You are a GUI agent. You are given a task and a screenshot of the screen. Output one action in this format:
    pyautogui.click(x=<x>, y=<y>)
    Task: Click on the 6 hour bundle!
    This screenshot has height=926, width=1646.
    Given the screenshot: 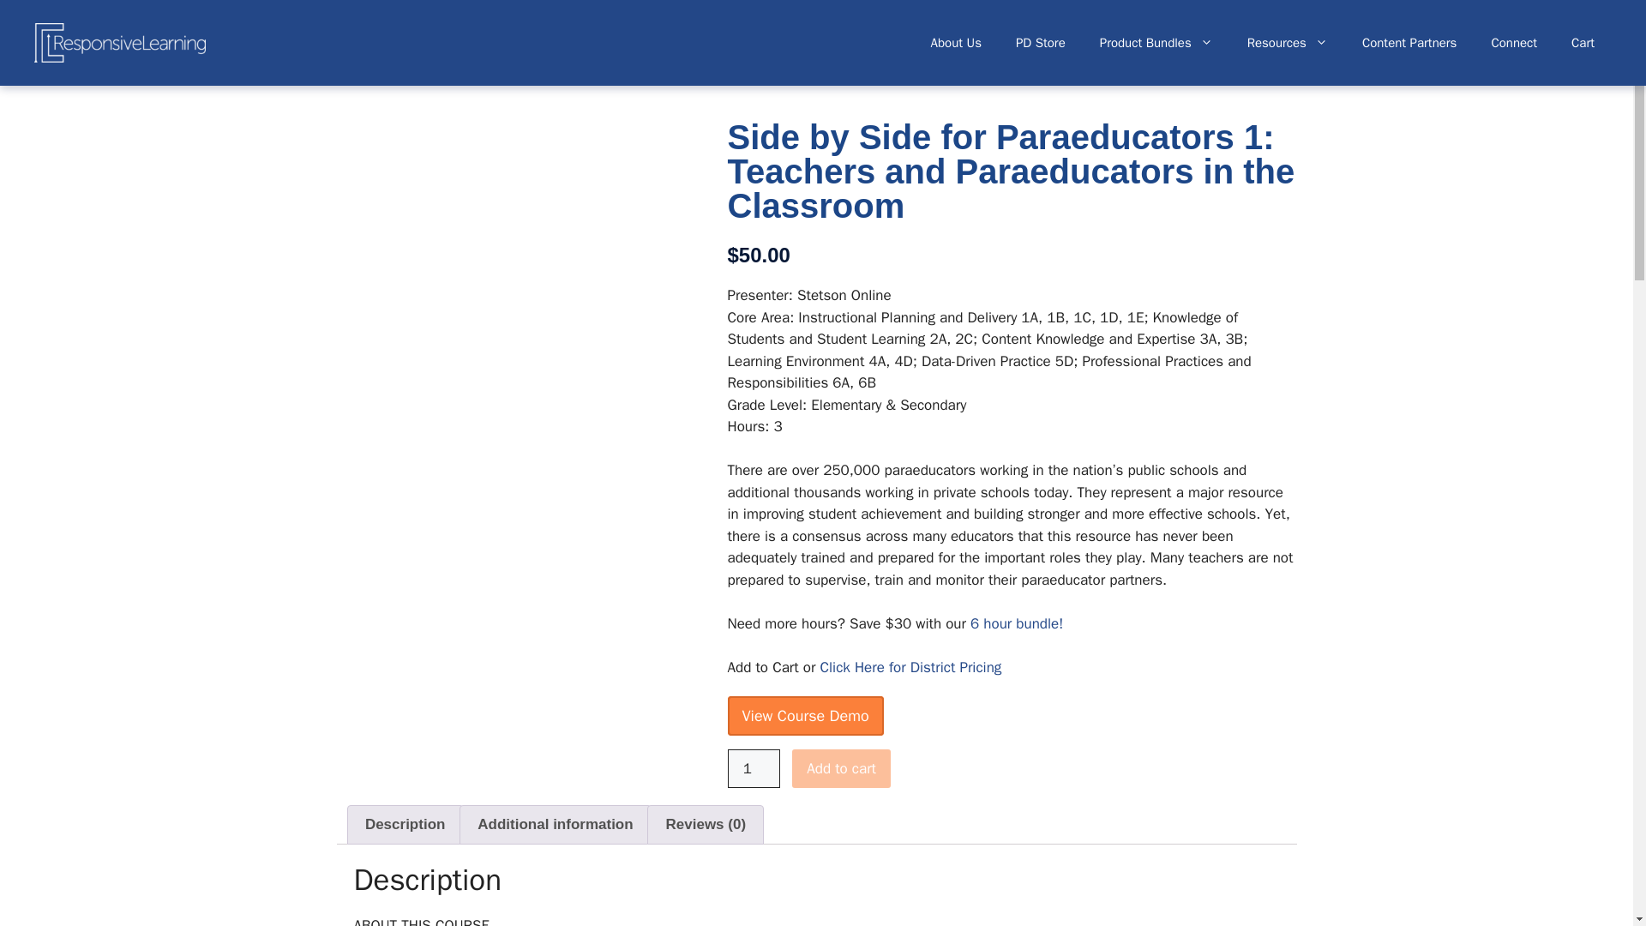 What is the action you would take?
    pyautogui.click(x=1017, y=622)
    